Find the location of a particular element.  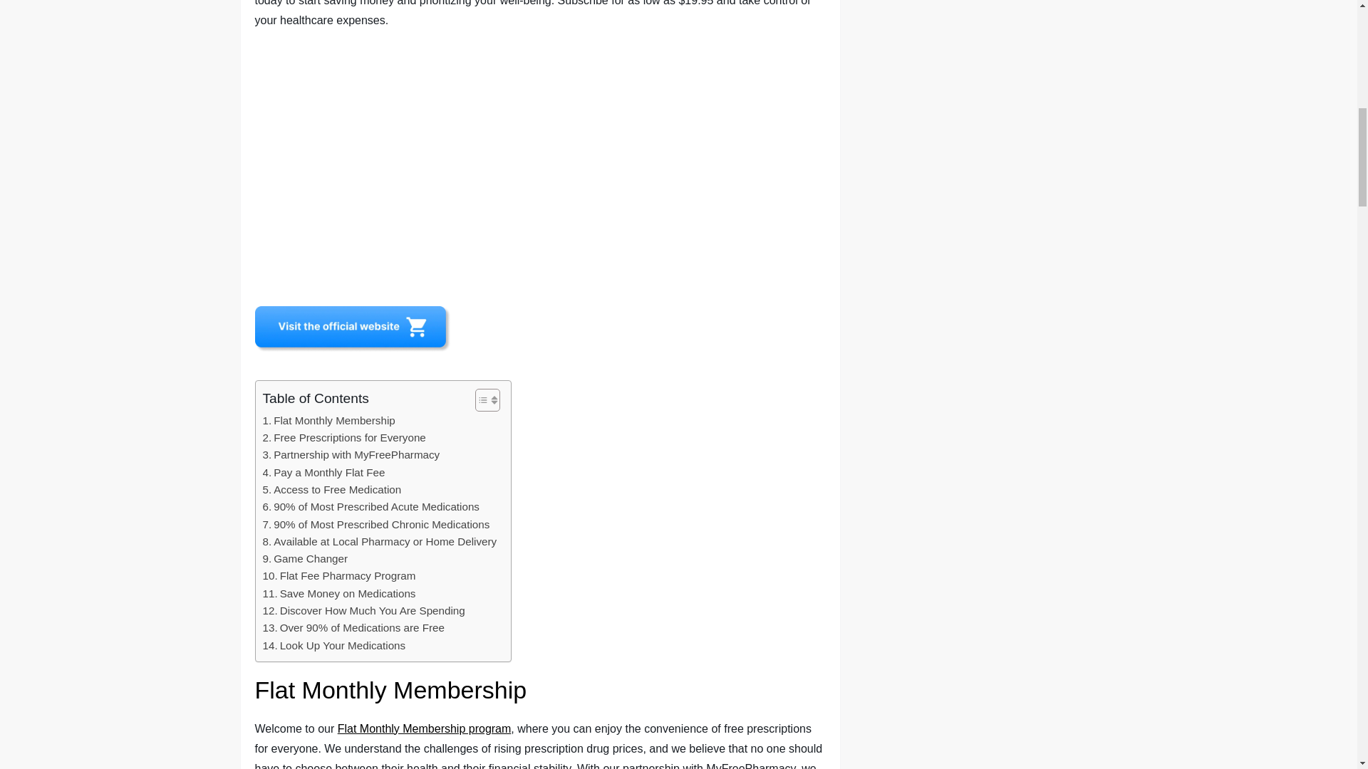

Access to Free Medication is located at coordinates (331, 490).